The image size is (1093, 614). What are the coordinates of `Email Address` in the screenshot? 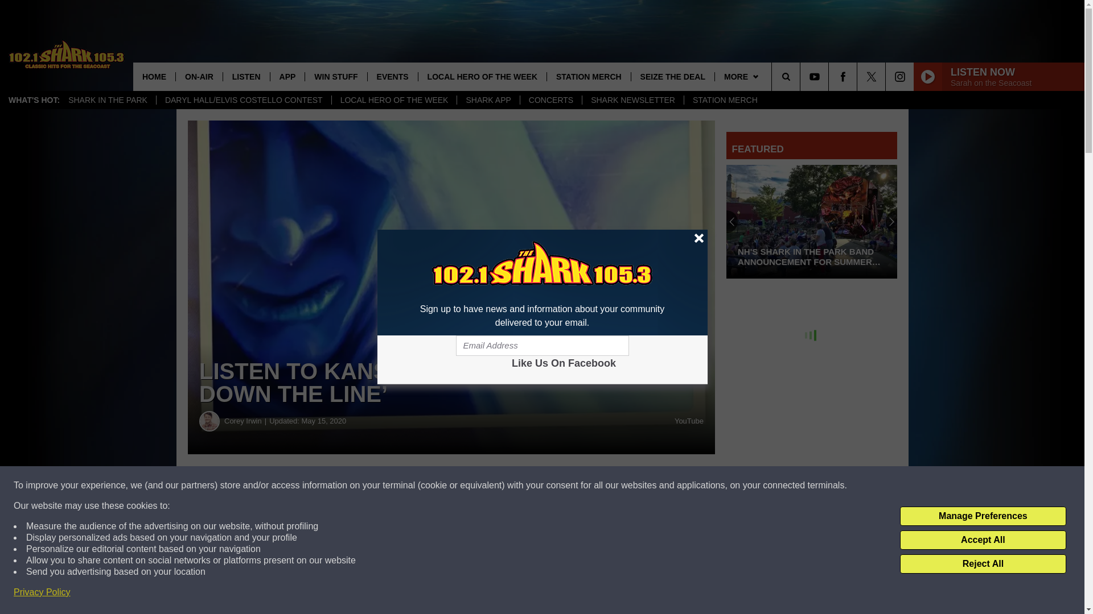 It's located at (542, 346).